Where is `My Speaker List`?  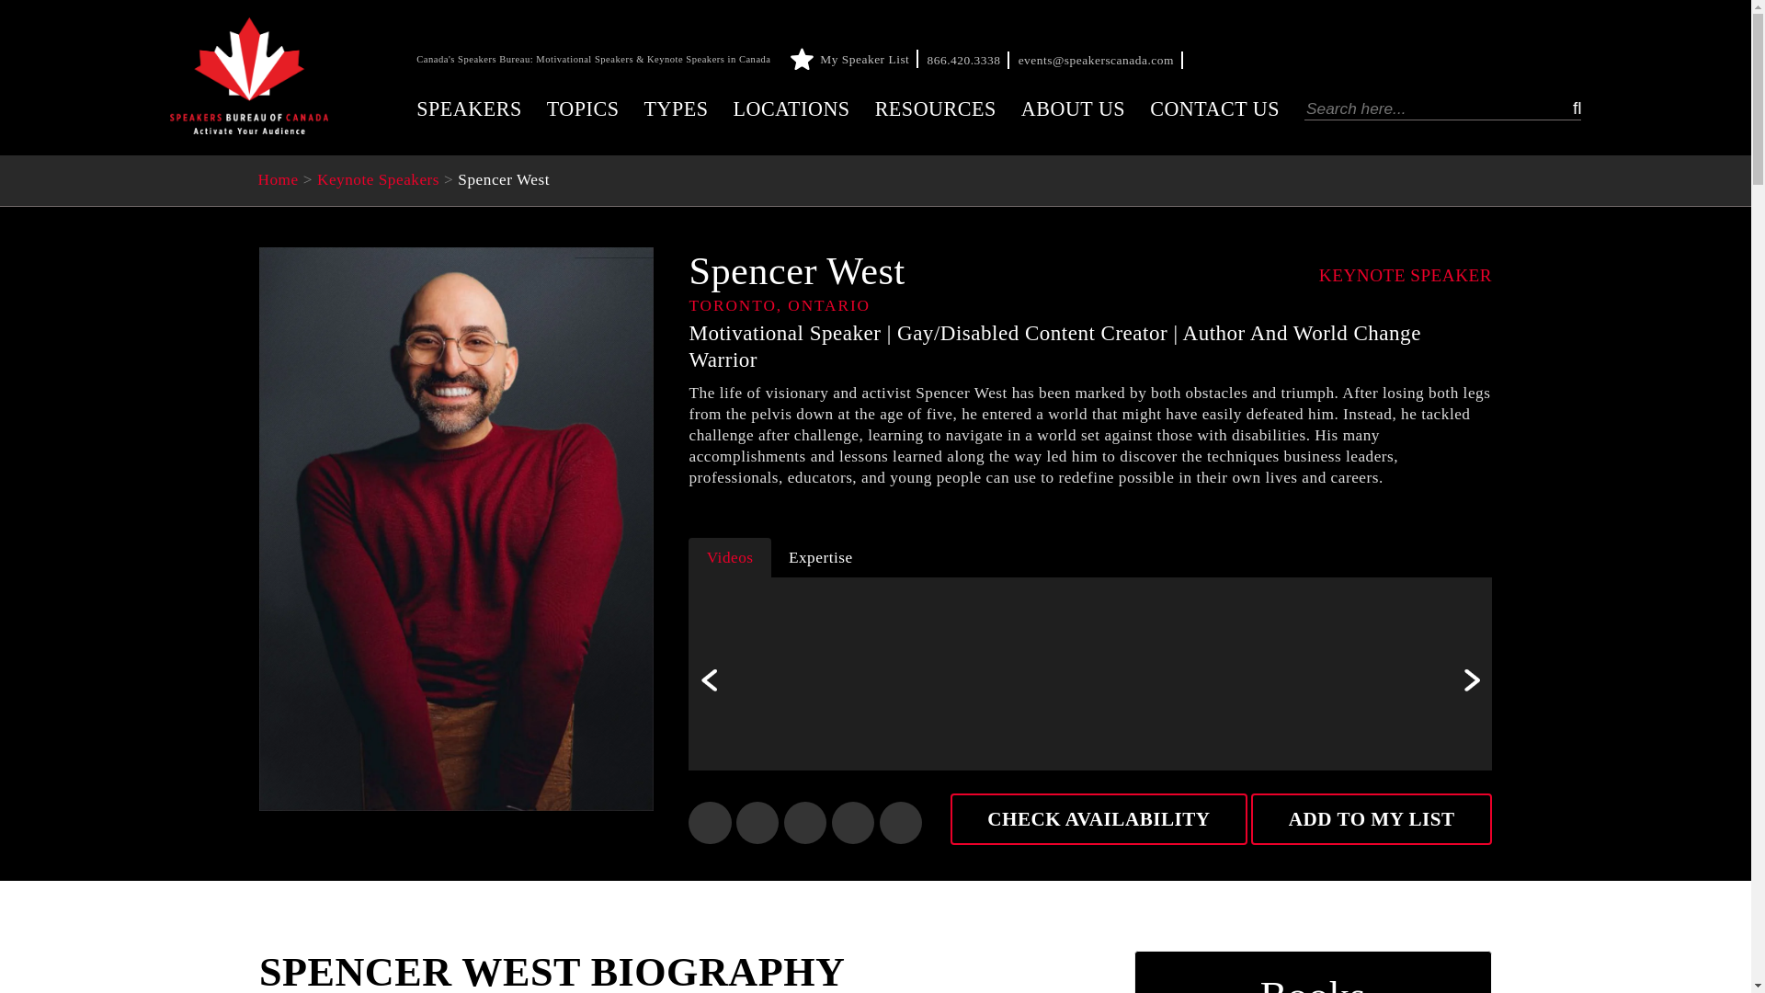 My Speaker List is located at coordinates (857, 60).